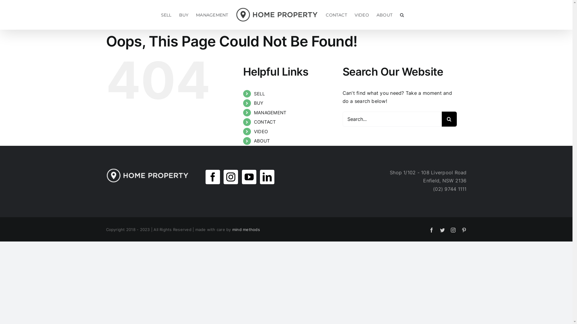  What do you see at coordinates (262, 141) in the screenshot?
I see `ABOUT` at bounding box center [262, 141].